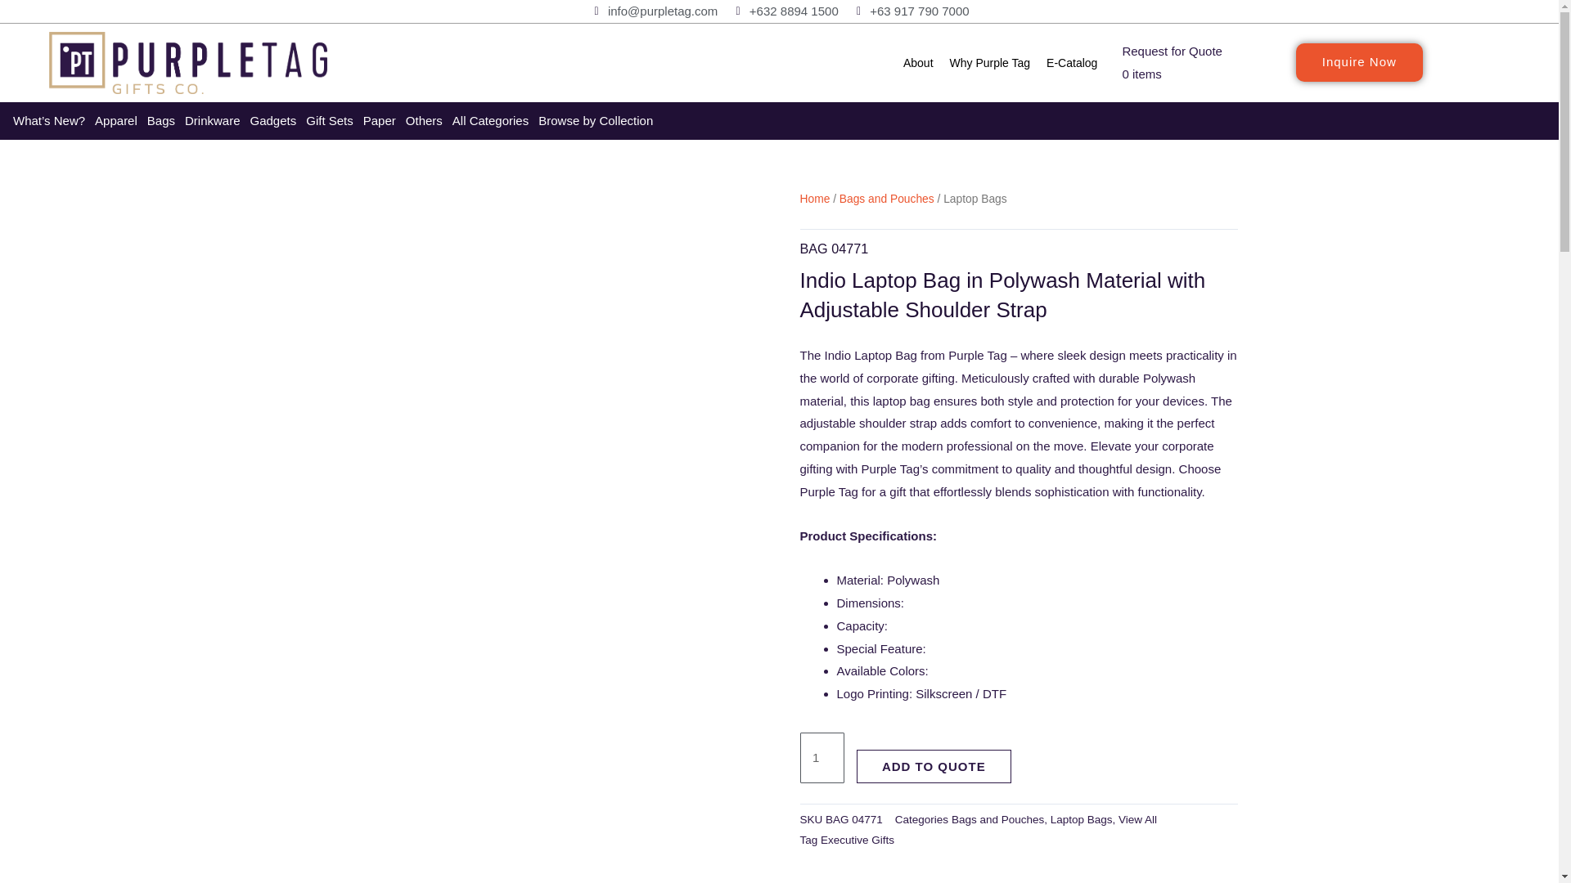  What do you see at coordinates (1072, 63) in the screenshot?
I see `E-Catalog` at bounding box center [1072, 63].